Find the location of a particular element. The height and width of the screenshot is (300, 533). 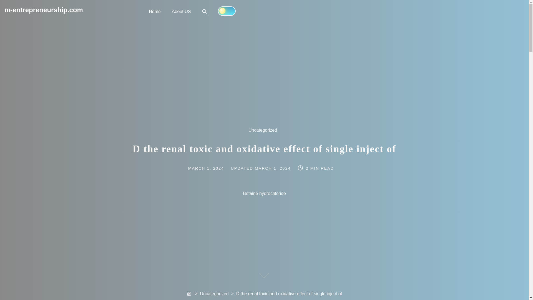

View all posts by Betaine hydrochloride is located at coordinates (155, 11).